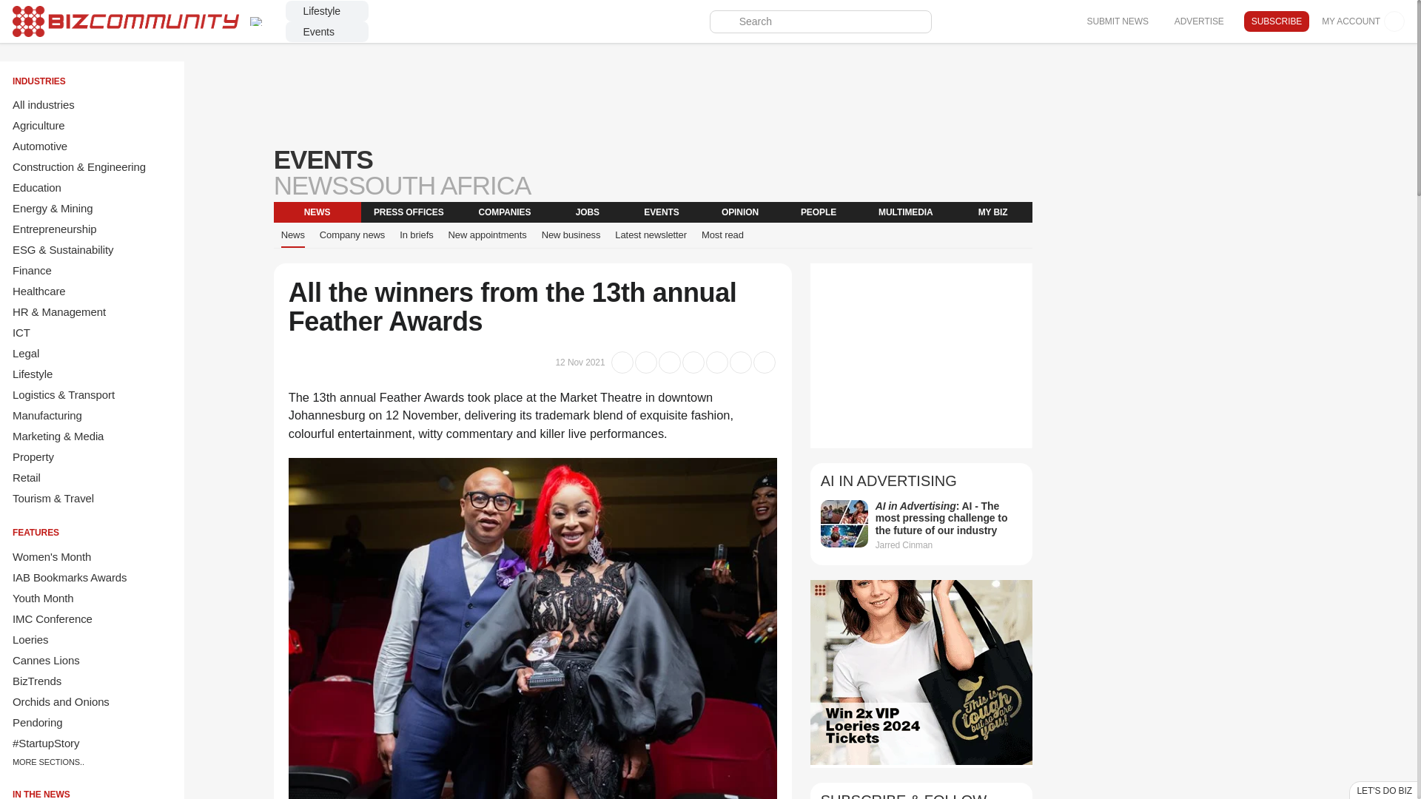 Image resolution: width=1421 pixels, height=799 pixels. Describe the element at coordinates (1363, 21) in the screenshot. I see `MY ACCOUNT` at that location.